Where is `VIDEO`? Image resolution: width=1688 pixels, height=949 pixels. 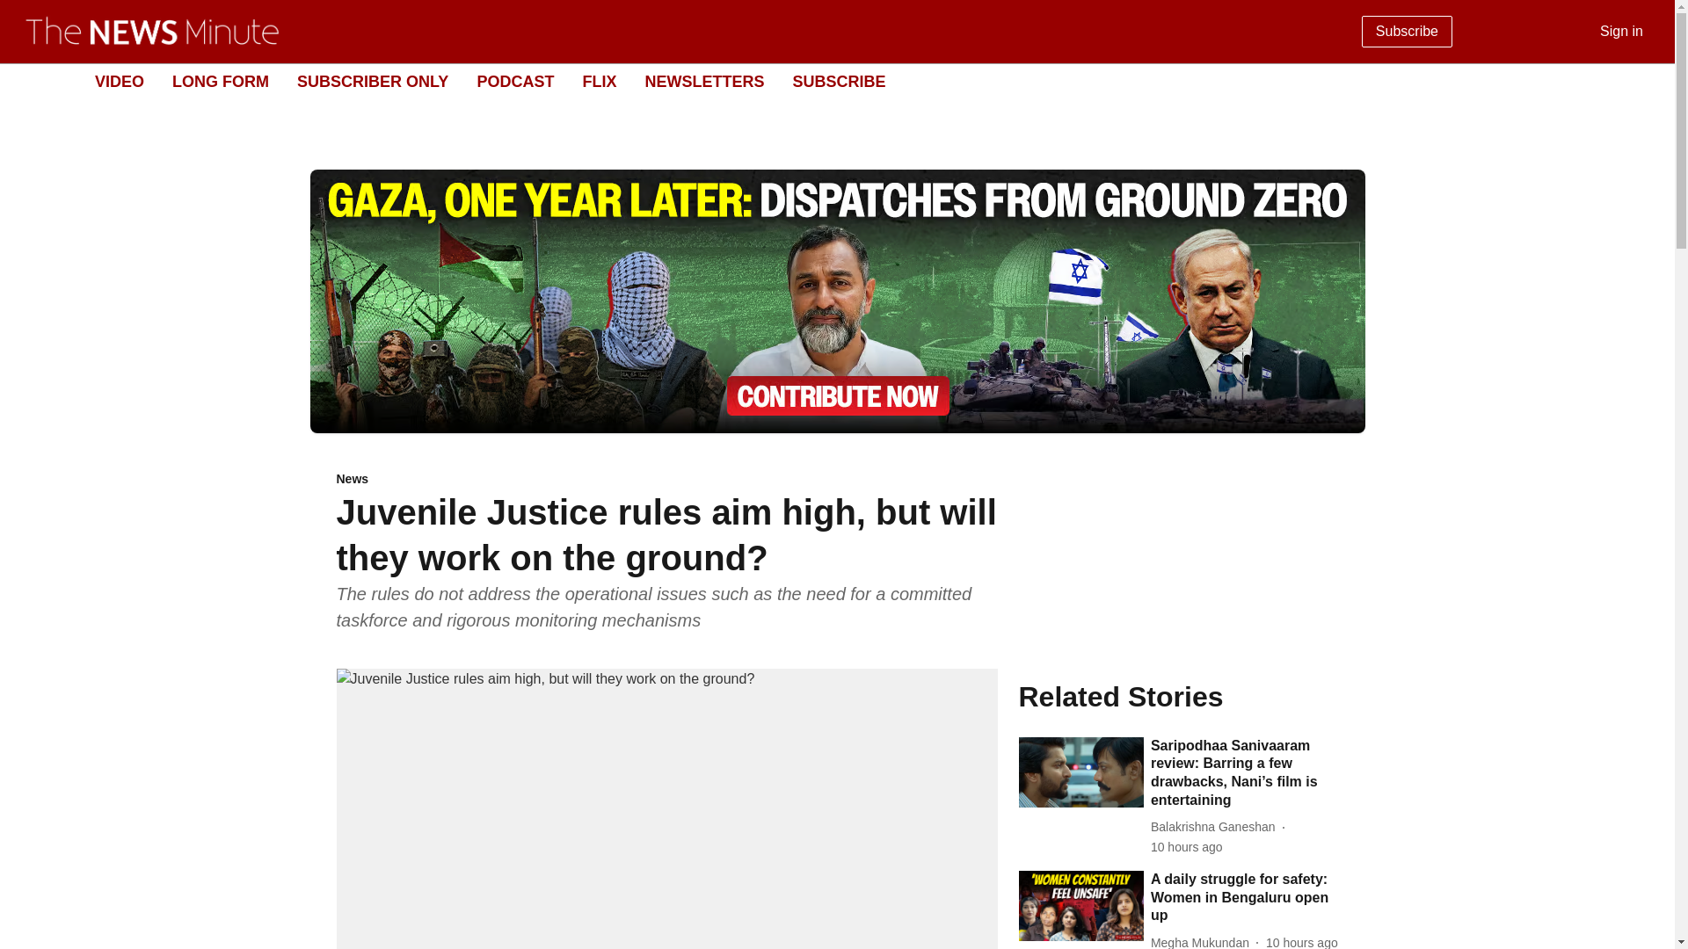
VIDEO is located at coordinates (119, 81).